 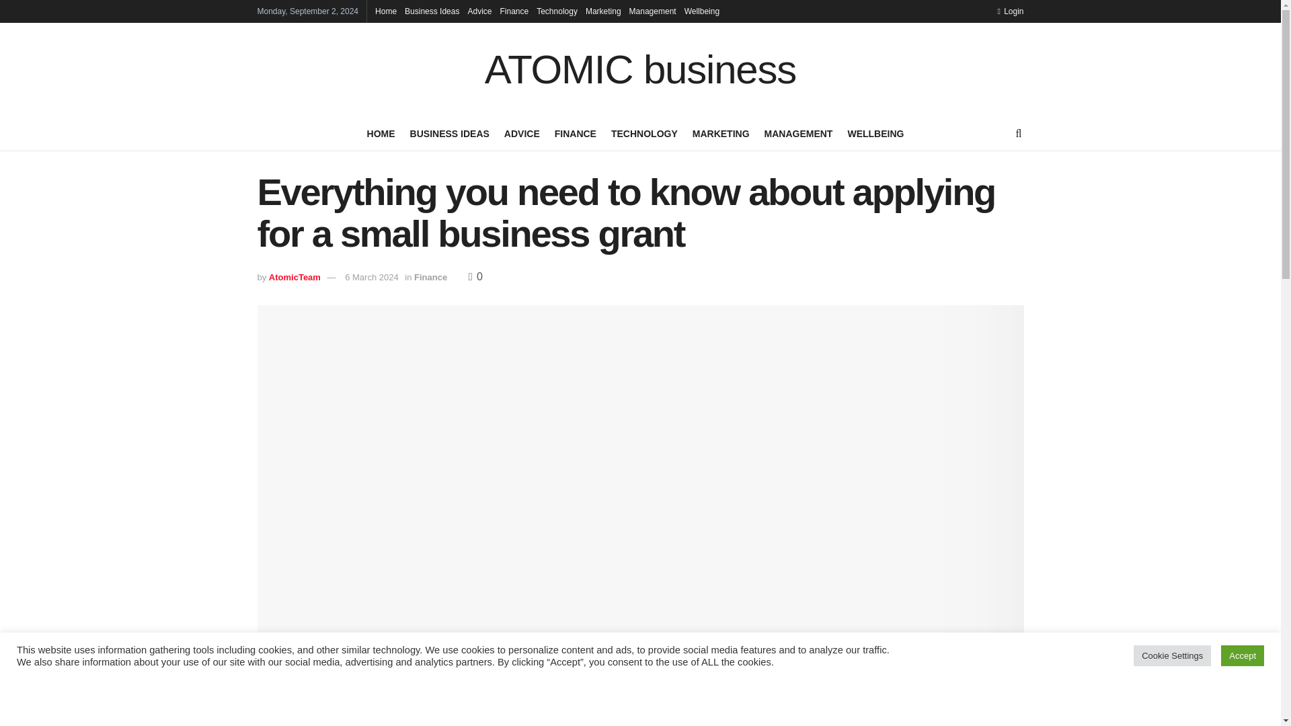 I want to click on ADVICE, so click(x=522, y=133).